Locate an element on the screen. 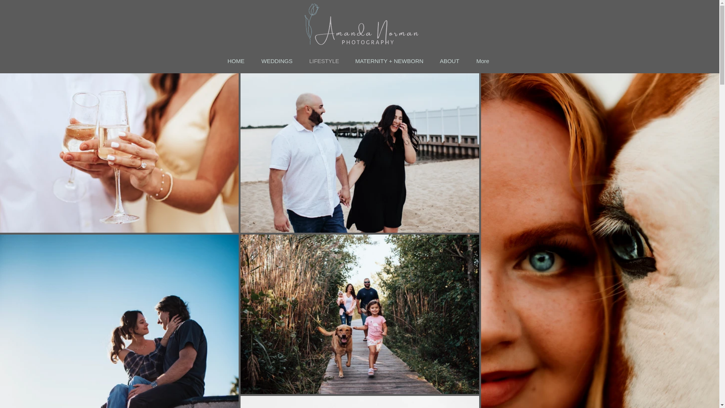 This screenshot has width=725, height=408. HOME is located at coordinates (236, 61).